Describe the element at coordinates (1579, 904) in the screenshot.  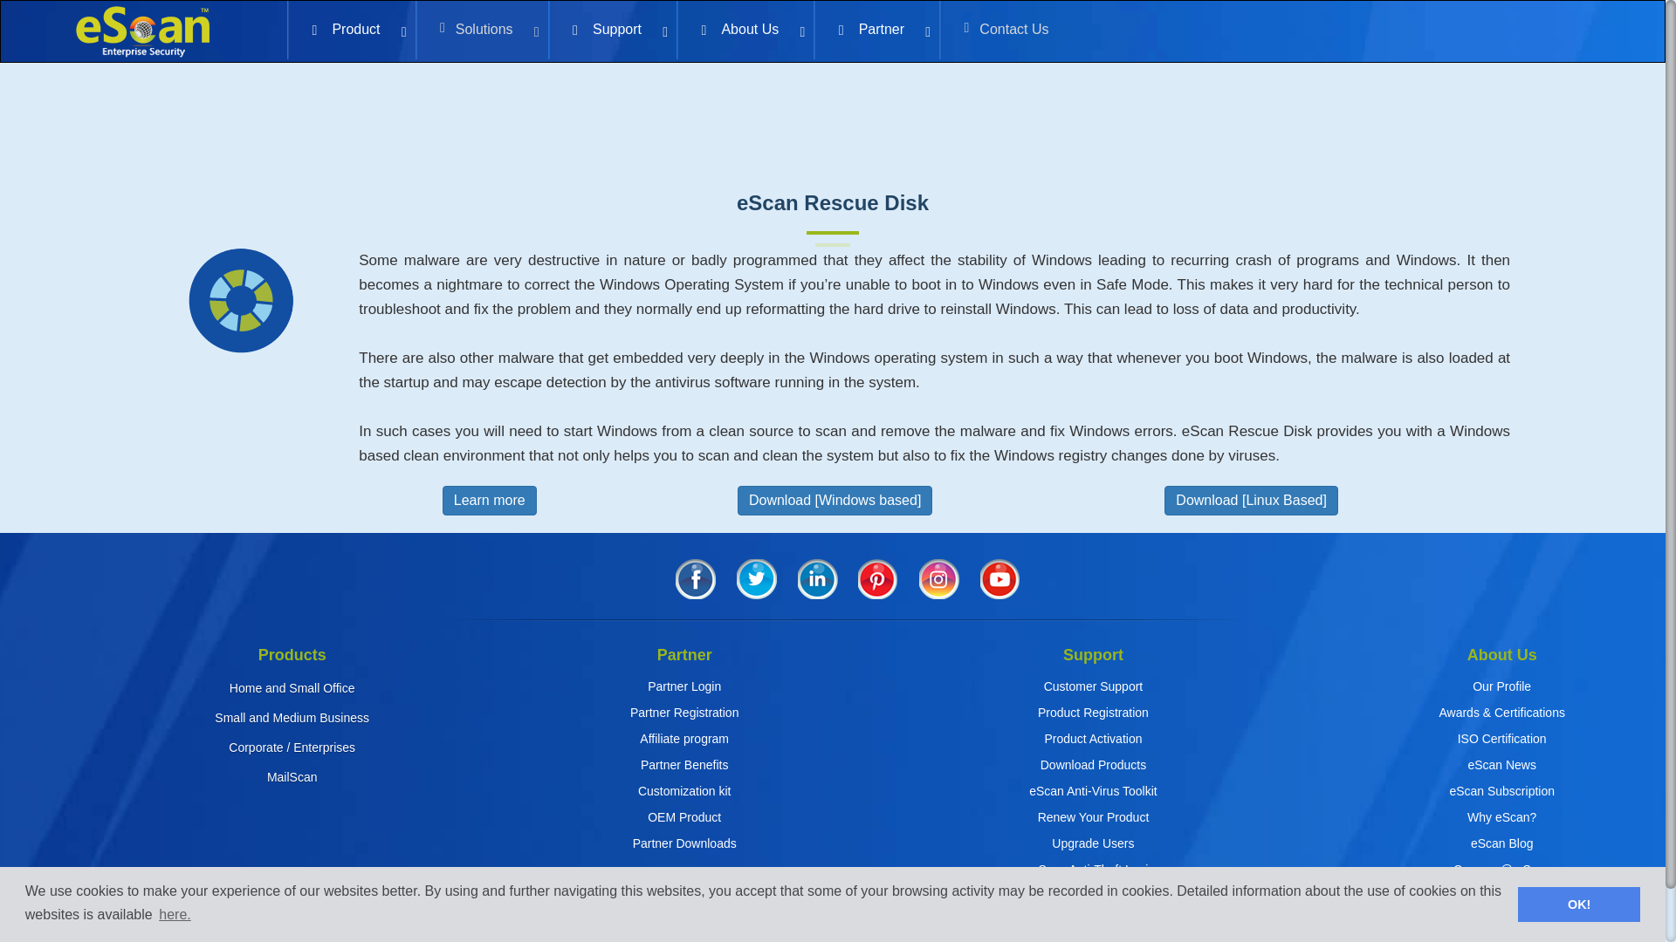
I see `OK!` at that location.